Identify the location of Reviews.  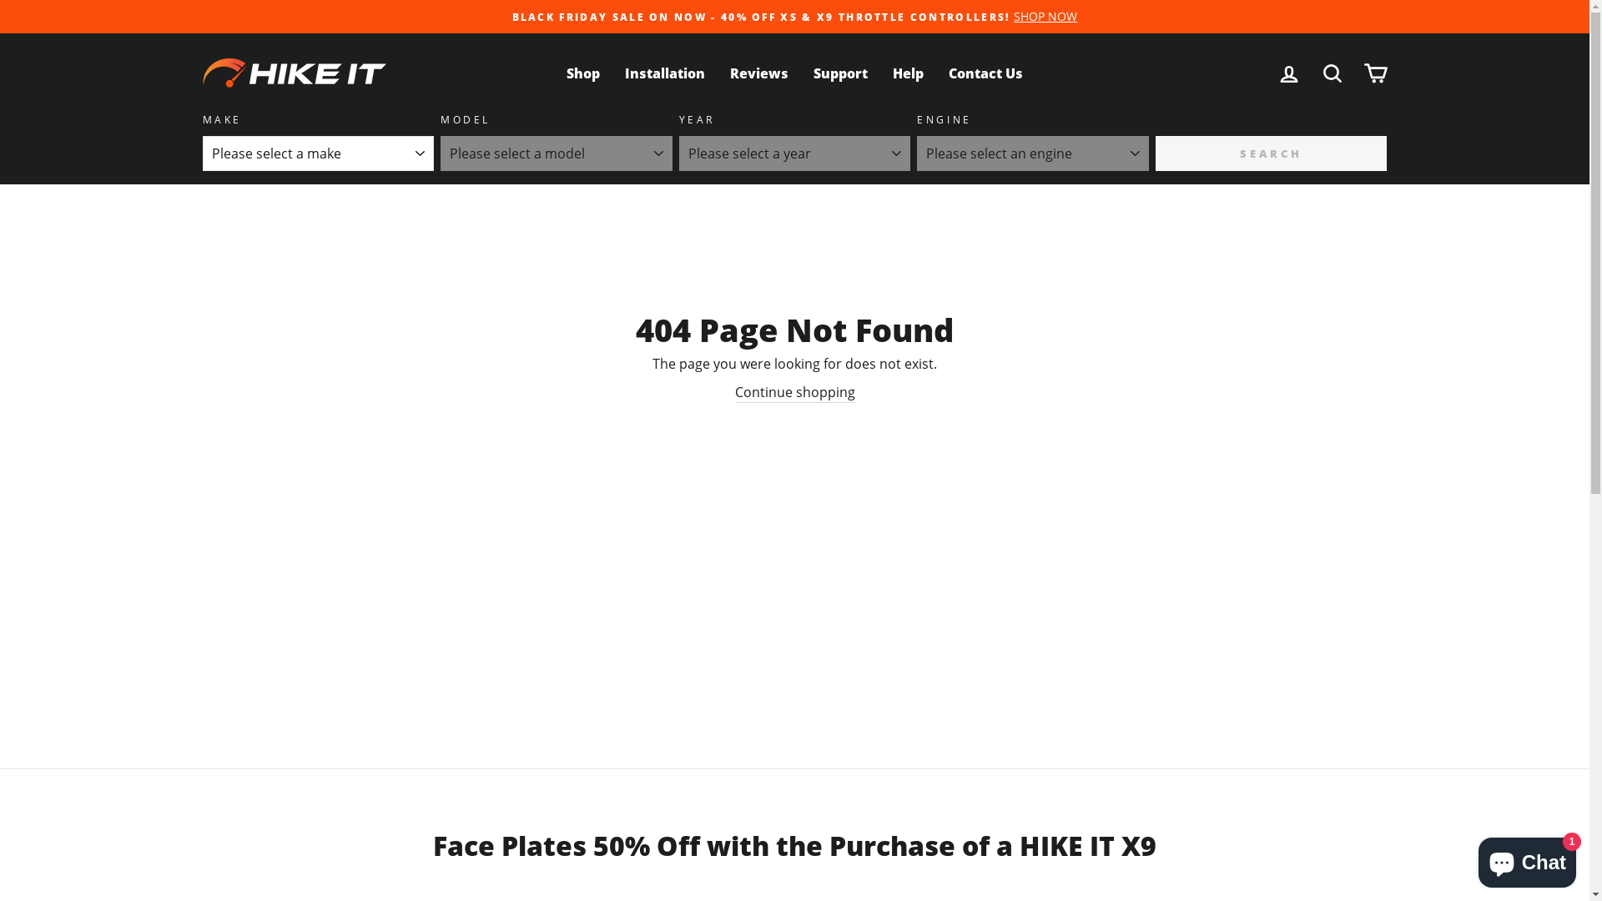
(759, 73).